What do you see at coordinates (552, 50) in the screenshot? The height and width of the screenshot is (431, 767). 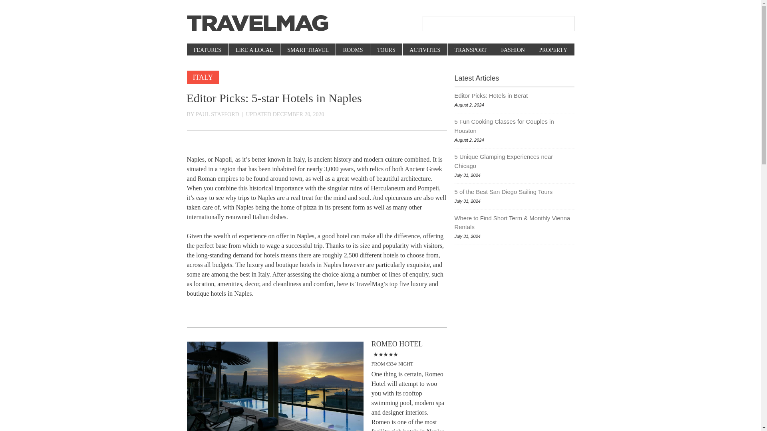 I see `PROPERTY` at bounding box center [552, 50].